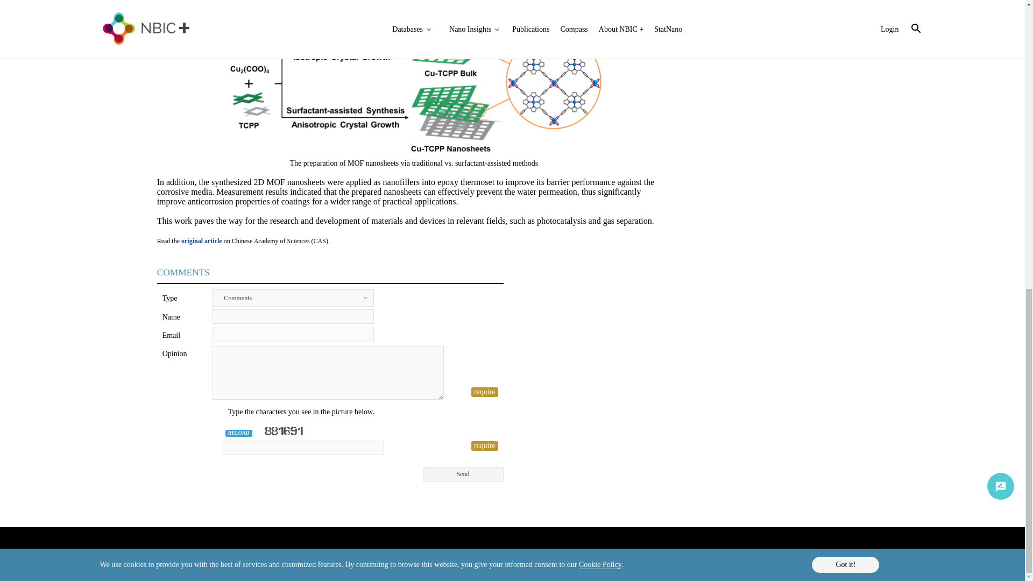 The width and height of the screenshot is (1033, 581). What do you see at coordinates (463, 474) in the screenshot?
I see `Send` at bounding box center [463, 474].